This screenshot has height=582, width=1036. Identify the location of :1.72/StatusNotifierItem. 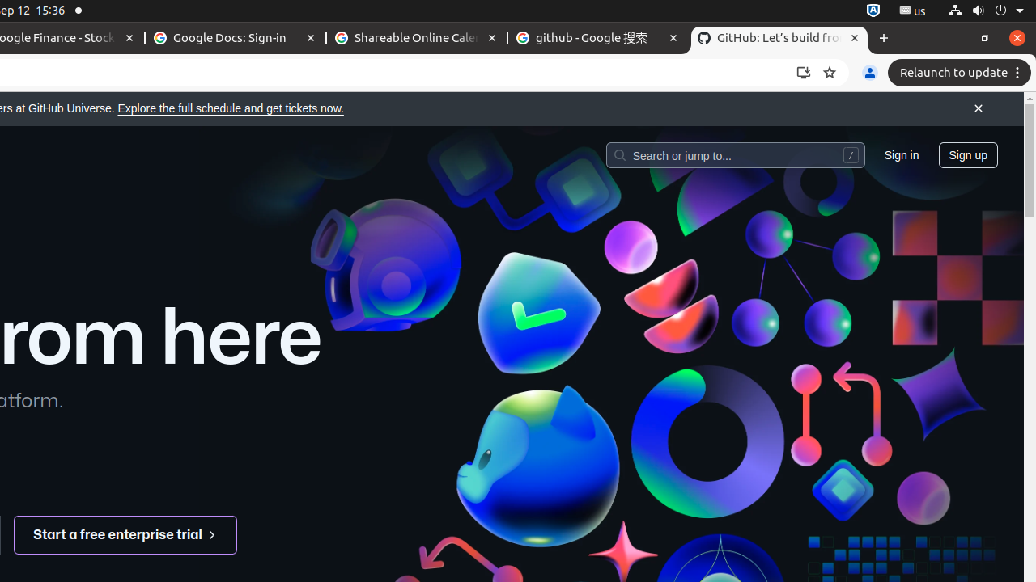
(873, 11).